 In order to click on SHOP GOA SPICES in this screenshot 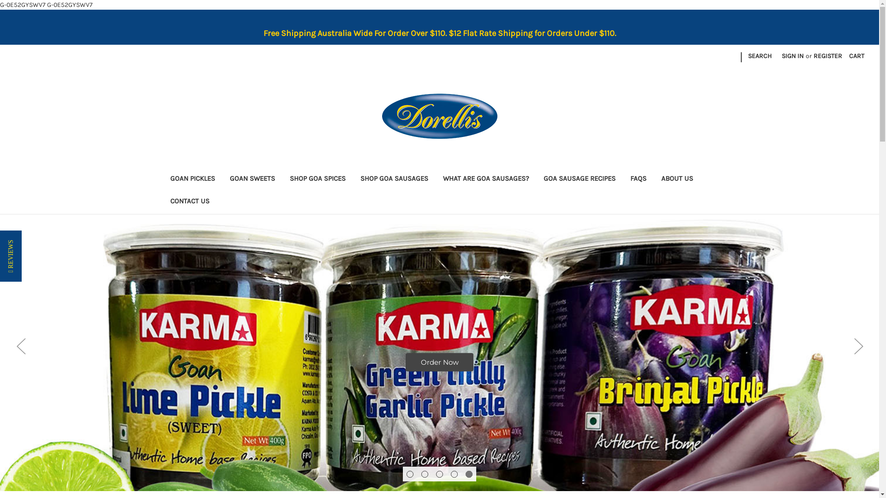, I will do `click(317, 180)`.